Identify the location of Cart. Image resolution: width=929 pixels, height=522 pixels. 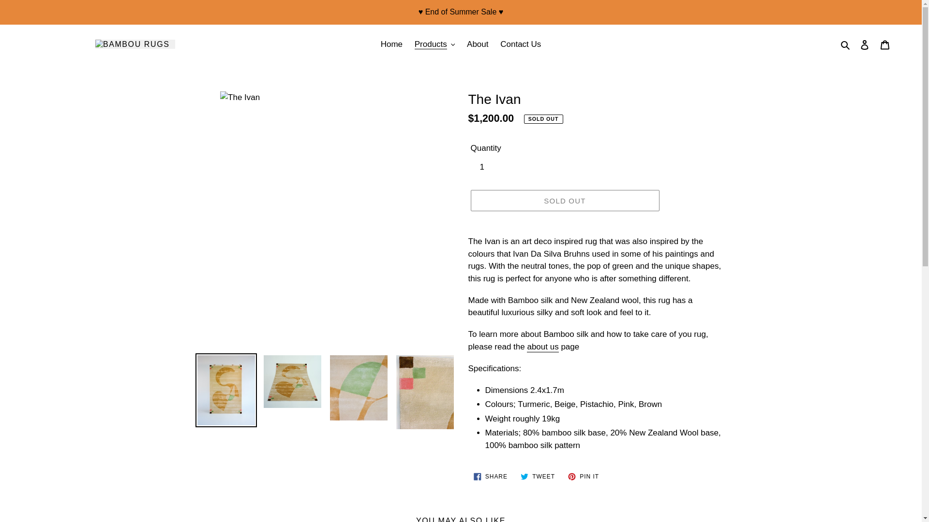
(490, 477).